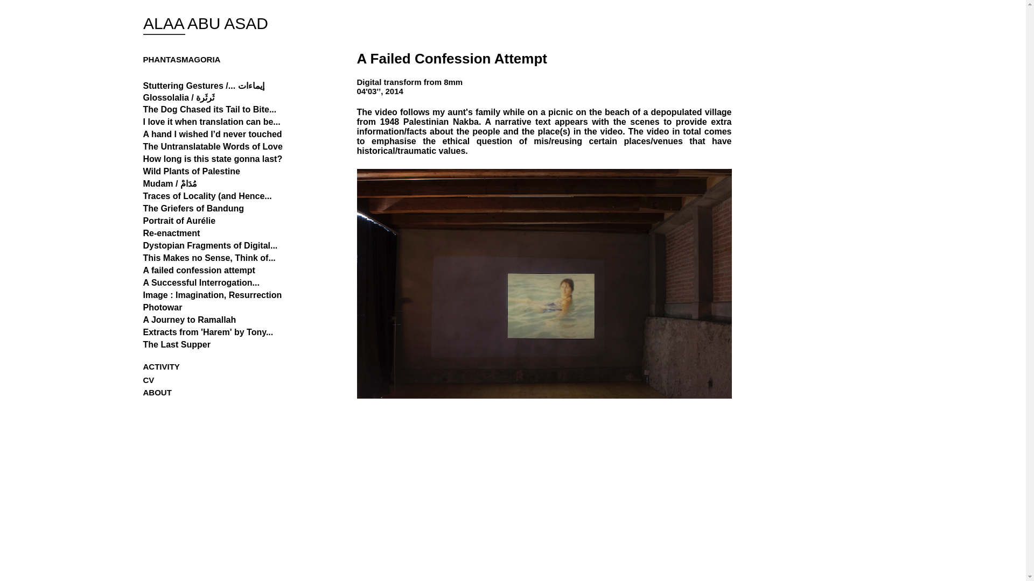  What do you see at coordinates (163, 308) in the screenshot?
I see `Photowar` at bounding box center [163, 308].